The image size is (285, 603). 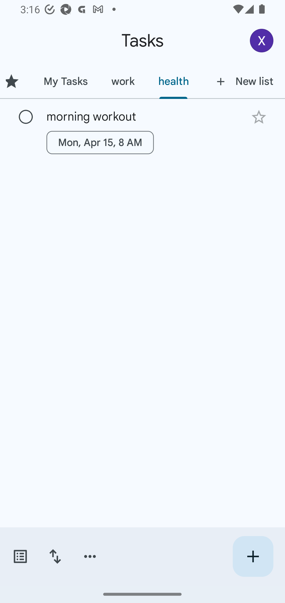 I want to click on More options, so click(x=90, y=556).